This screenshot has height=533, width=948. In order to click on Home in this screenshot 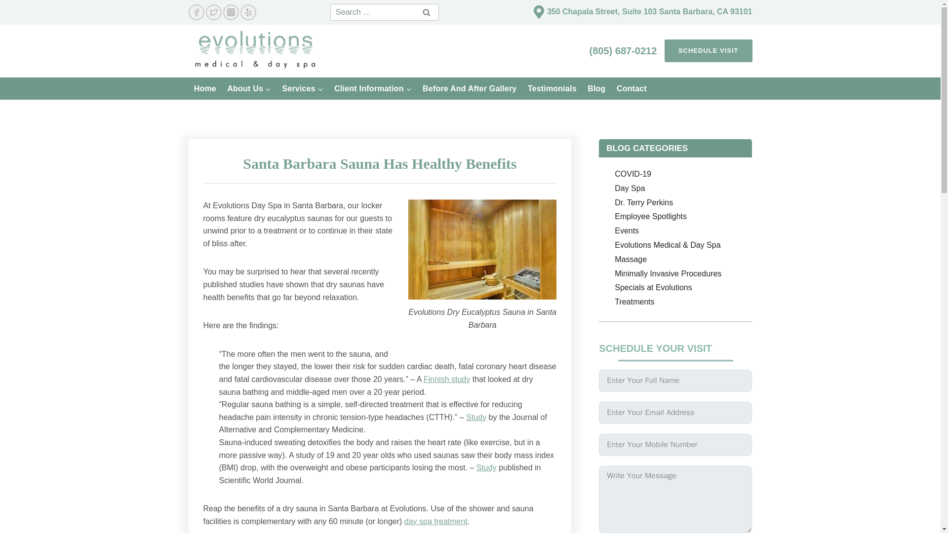, I will do `click(205, 88)`.